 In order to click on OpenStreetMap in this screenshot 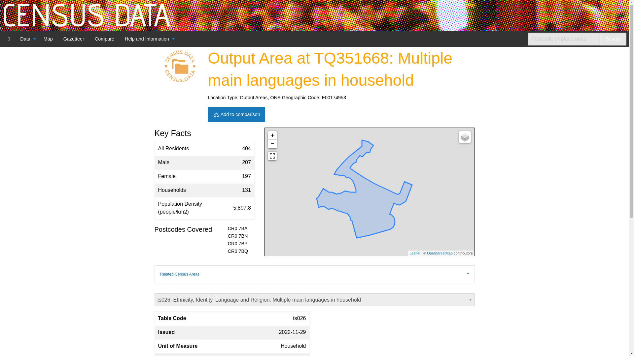, I will do `click(440, 253)`.